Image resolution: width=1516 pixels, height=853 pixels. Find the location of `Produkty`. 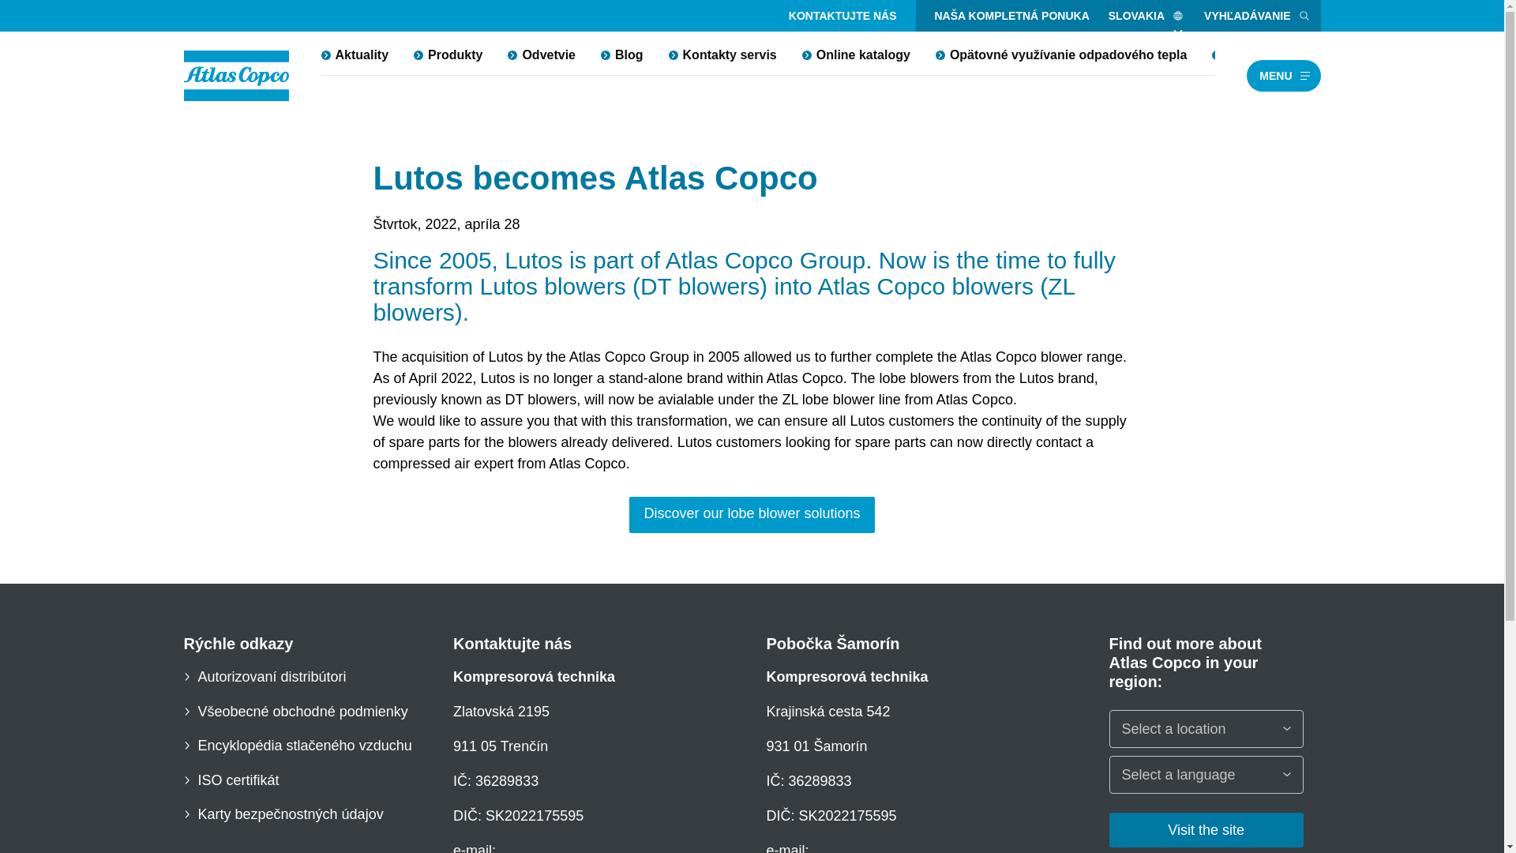

Produkty is located at coordinates (448, 54).